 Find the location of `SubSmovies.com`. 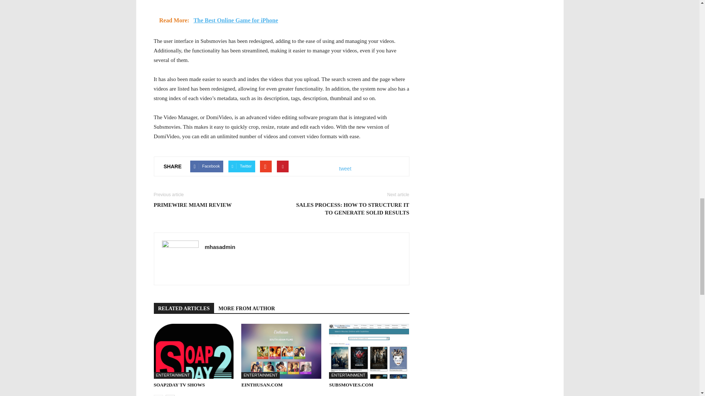

SubSmovies.com is located at coordinates (369, 351).